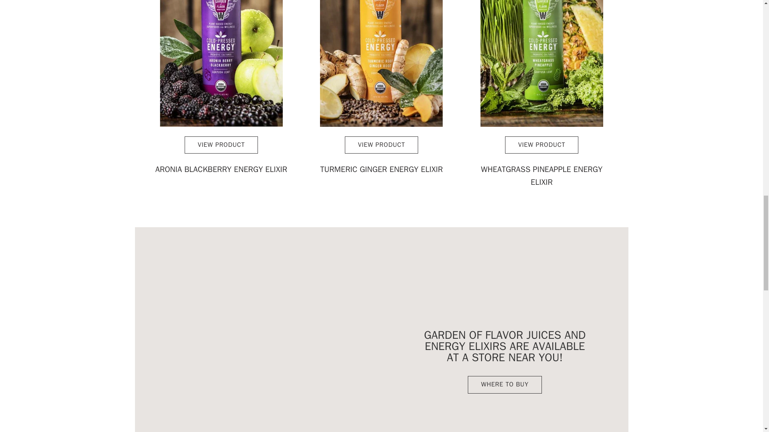  I want to click on WHEATGRASS PINEAPPLE ENERGY ELIXIR, so click(542, 176).